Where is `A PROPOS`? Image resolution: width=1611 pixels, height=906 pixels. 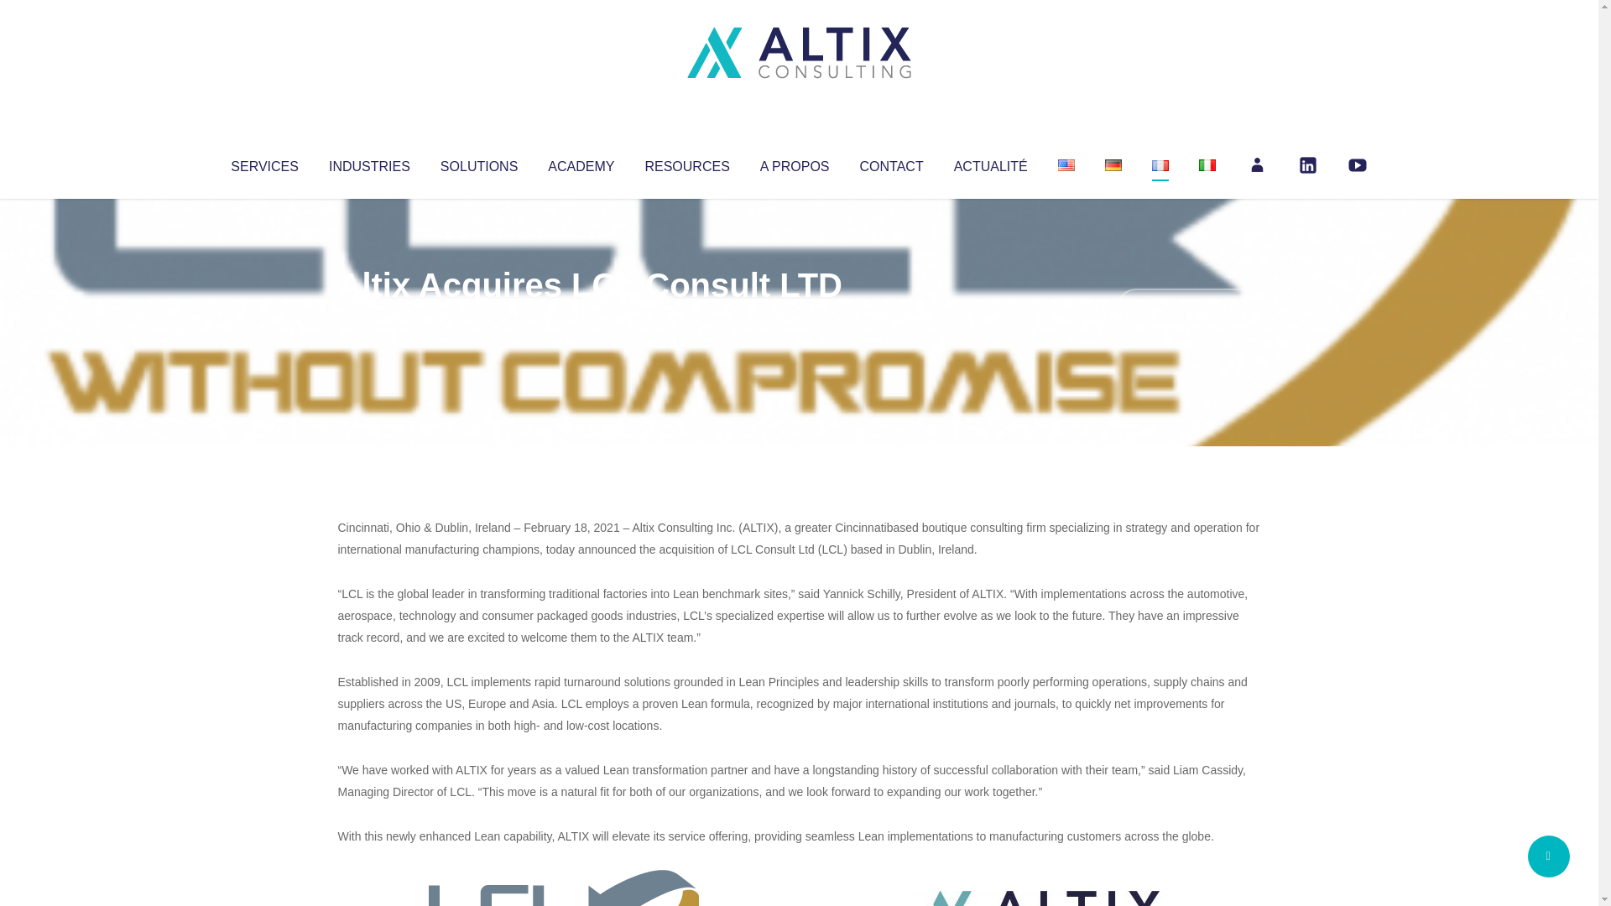
A PROPOS is located at coordinates (795, 163).